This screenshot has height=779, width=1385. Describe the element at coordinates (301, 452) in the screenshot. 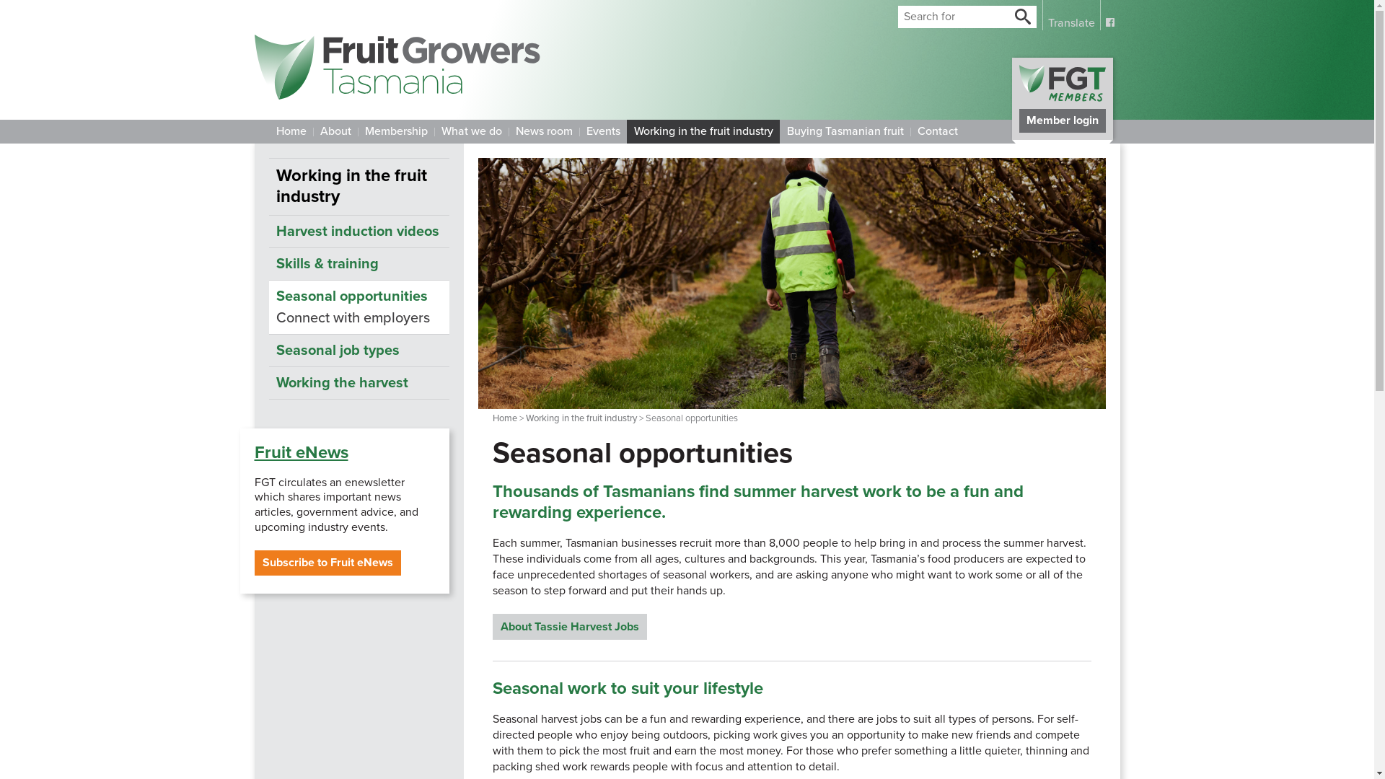

I see `Fruit eNews` at that location.